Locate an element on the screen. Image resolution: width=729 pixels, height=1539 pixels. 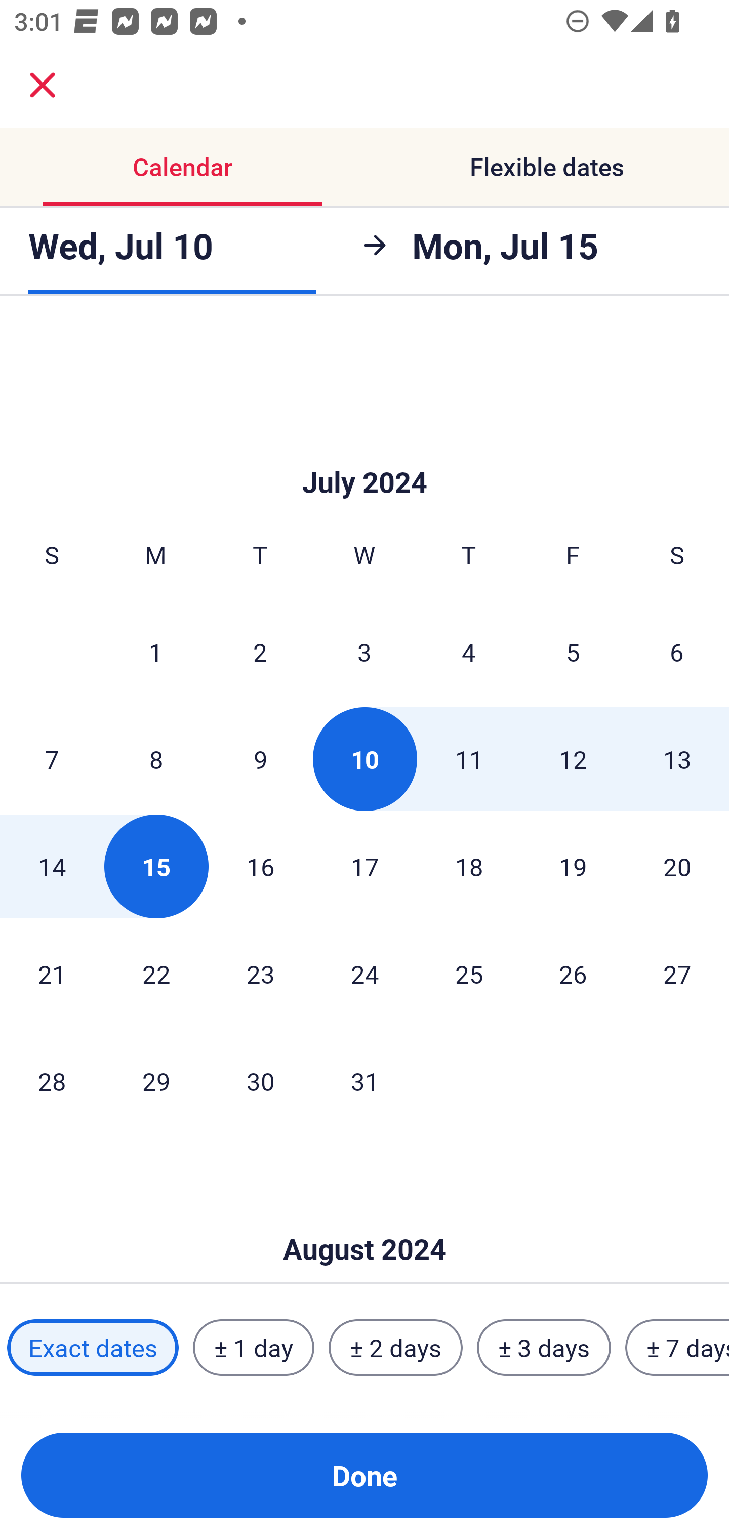
30 Tuesday, July 30, 2024 is located at coordinates (260, 1081).